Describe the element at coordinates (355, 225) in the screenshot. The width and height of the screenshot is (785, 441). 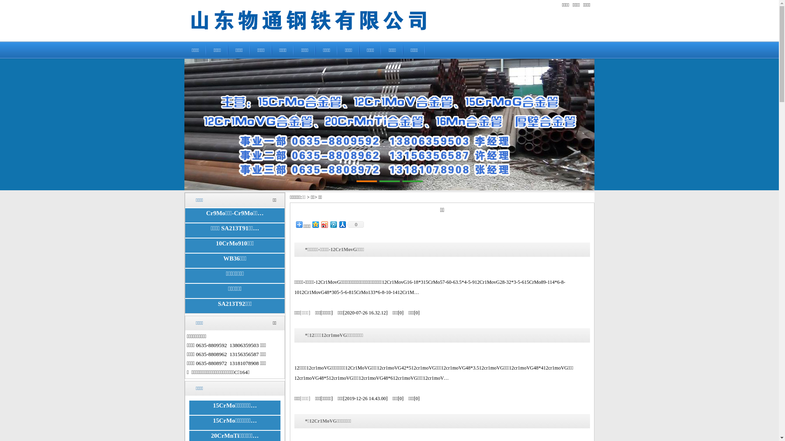
I see `0` at that location.